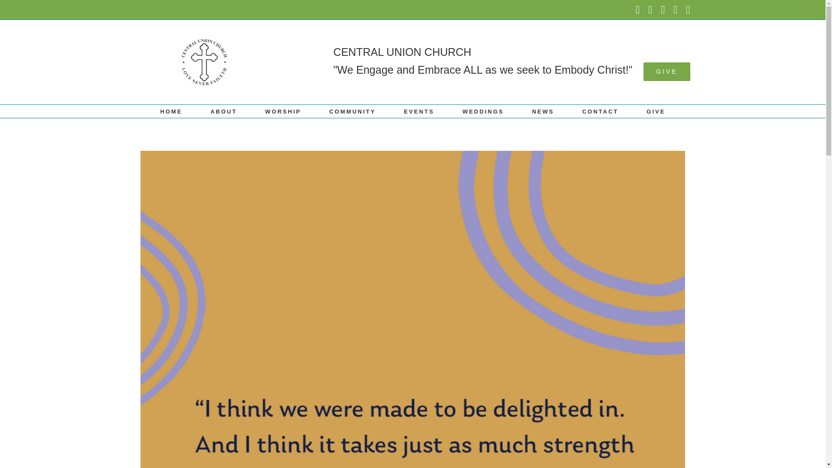 This screenshot has width=832, height=468. What do you see at coordinates (655, 111) in the screenshot?
I see `GIVE` at bounding box center [655, 111].